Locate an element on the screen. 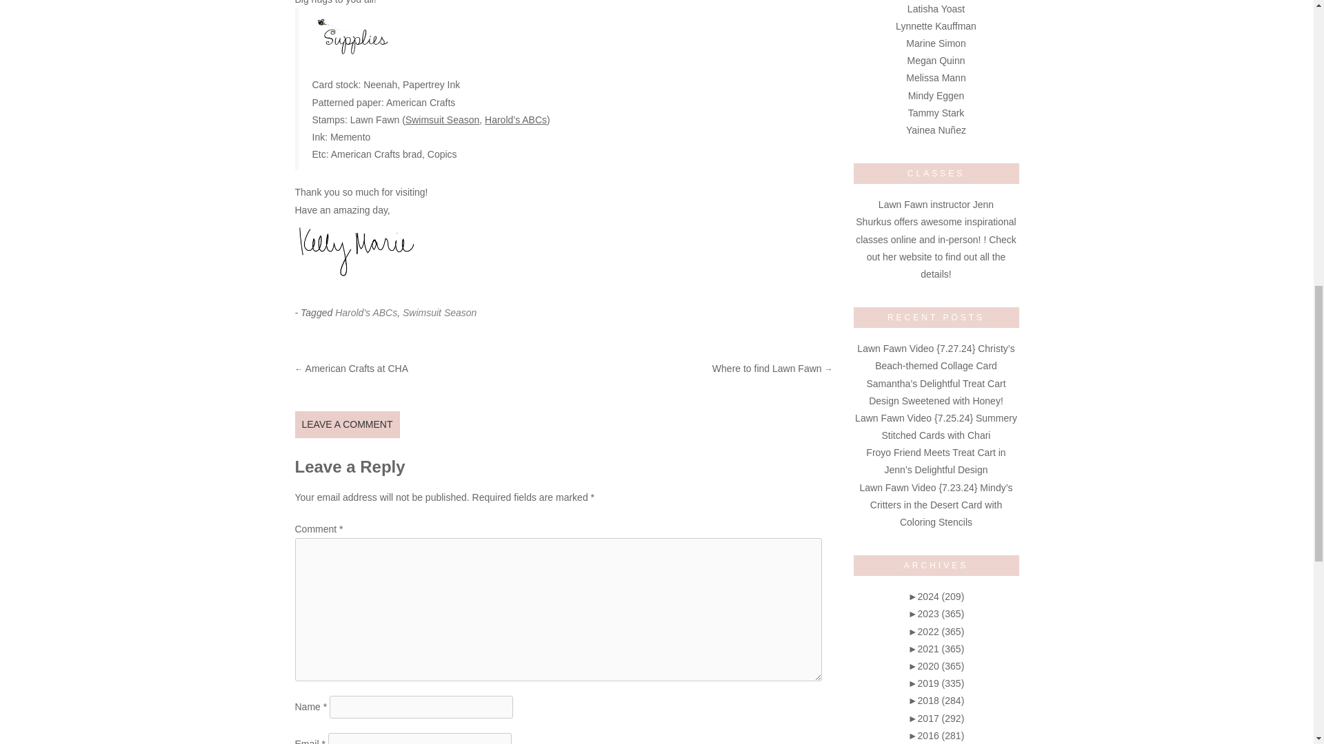 The width and height of the screenshot is (1324, 744). click to expand is located at coordinates (936, 596).